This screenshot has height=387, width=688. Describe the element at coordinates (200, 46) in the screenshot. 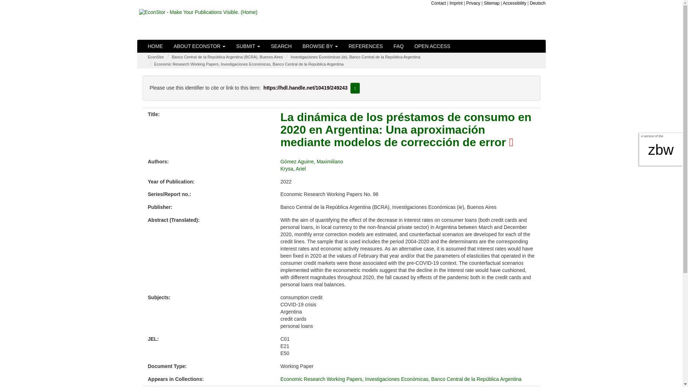

I see `ABOUT ECONSTOR` at that location.